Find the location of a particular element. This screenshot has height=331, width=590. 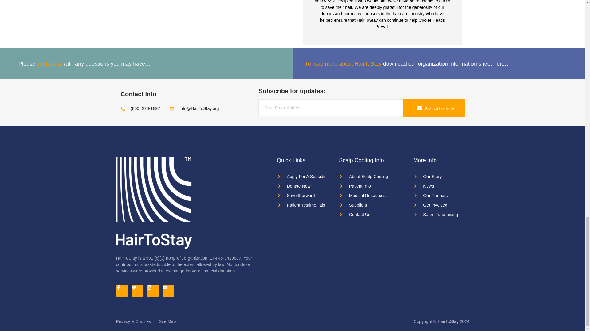

Subscribe Now is located at coordinates (434, 108).